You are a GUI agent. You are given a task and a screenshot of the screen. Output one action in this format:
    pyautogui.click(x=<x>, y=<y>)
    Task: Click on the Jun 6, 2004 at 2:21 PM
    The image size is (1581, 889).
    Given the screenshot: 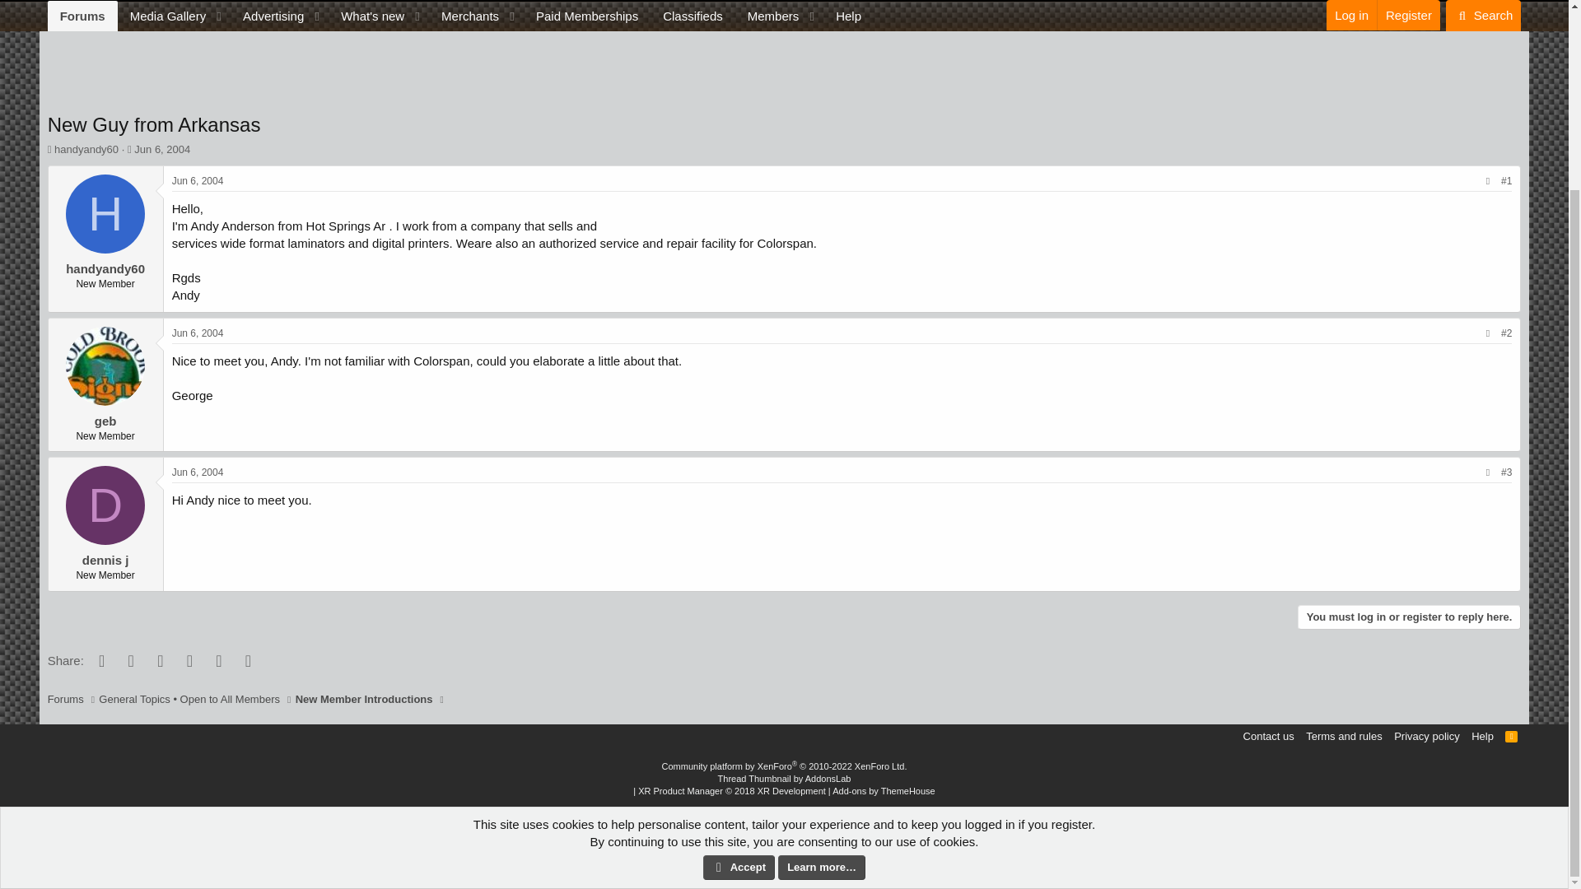 What is the action you would take?
    pyautogui.click(x=198, y=180)
    